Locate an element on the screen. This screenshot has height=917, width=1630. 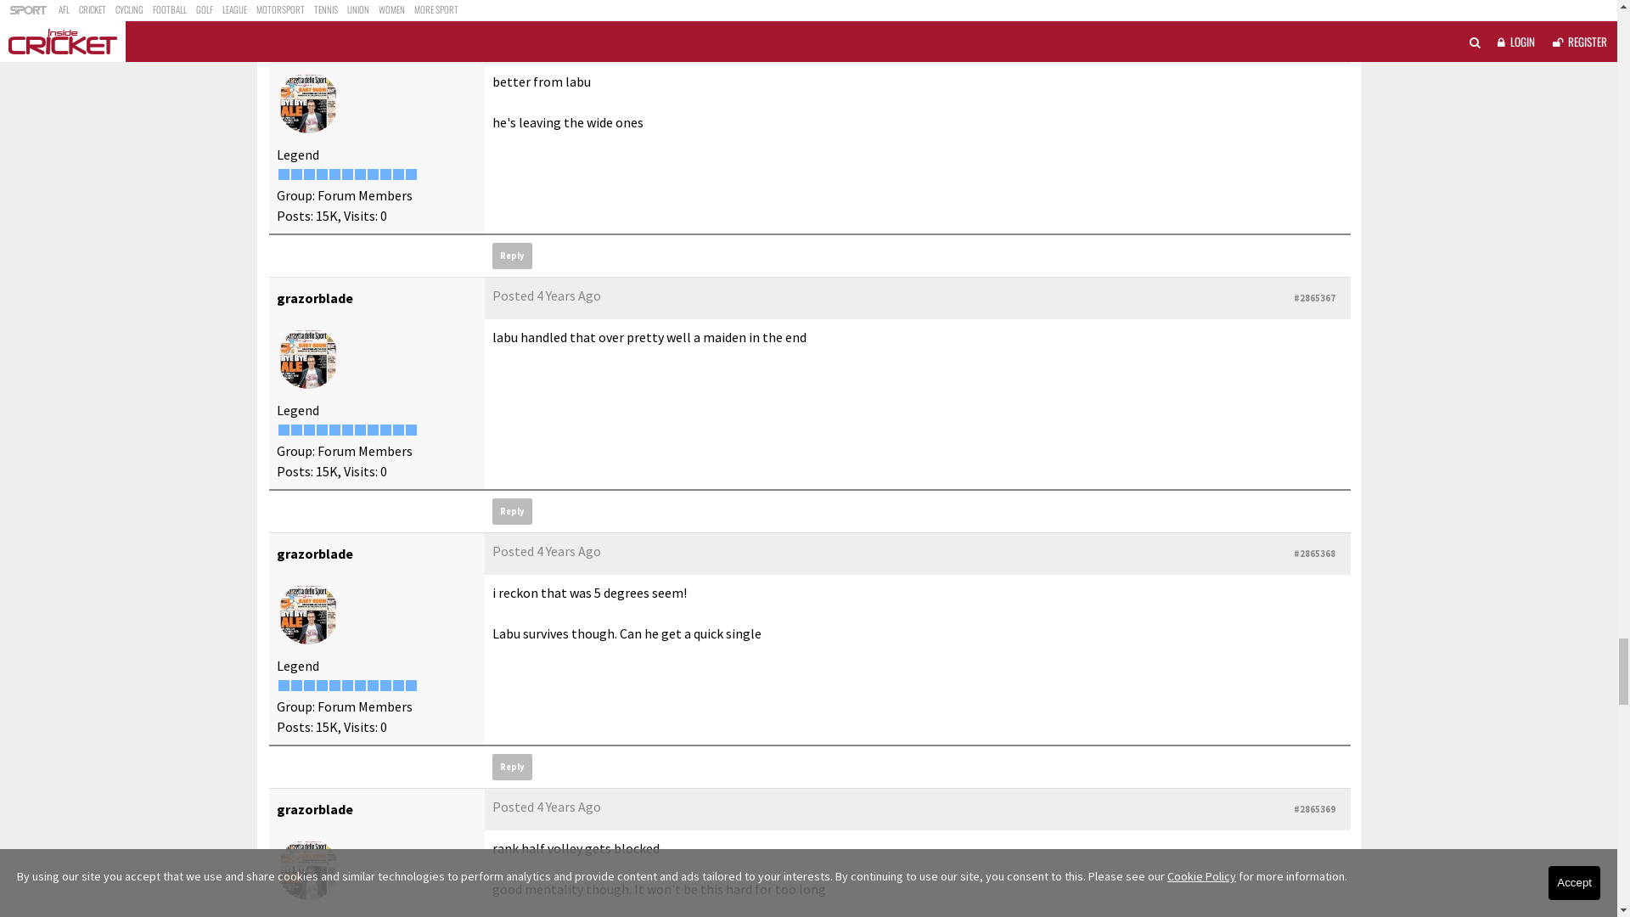
Semi-Pro (1.5K reputation) is located at coordinates (397, 489).